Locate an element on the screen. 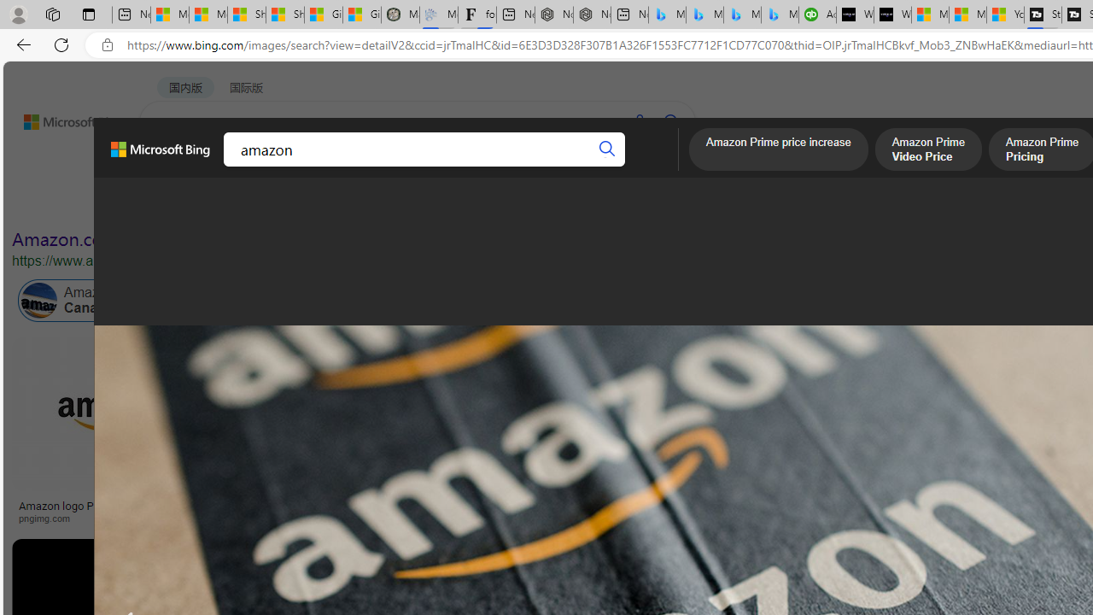  Nordace - #1 Japanese Best-Seller - Siena Smart Backpack is located at coordinates (593, 15).